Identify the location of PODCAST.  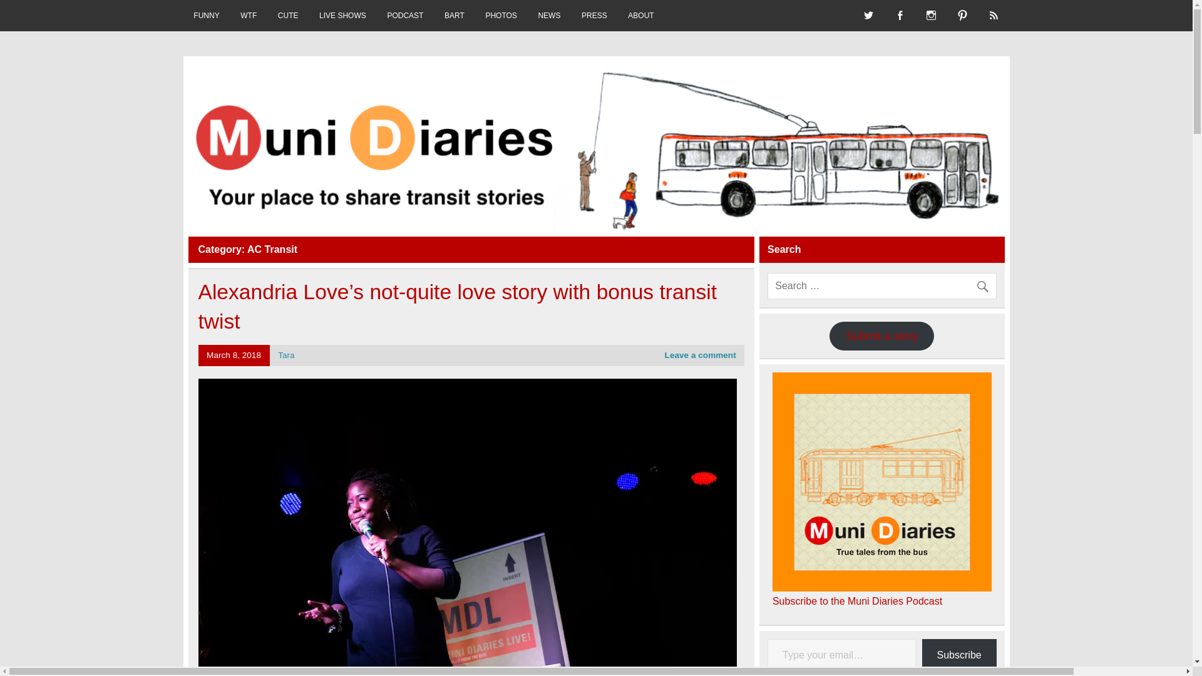
(406, 15).